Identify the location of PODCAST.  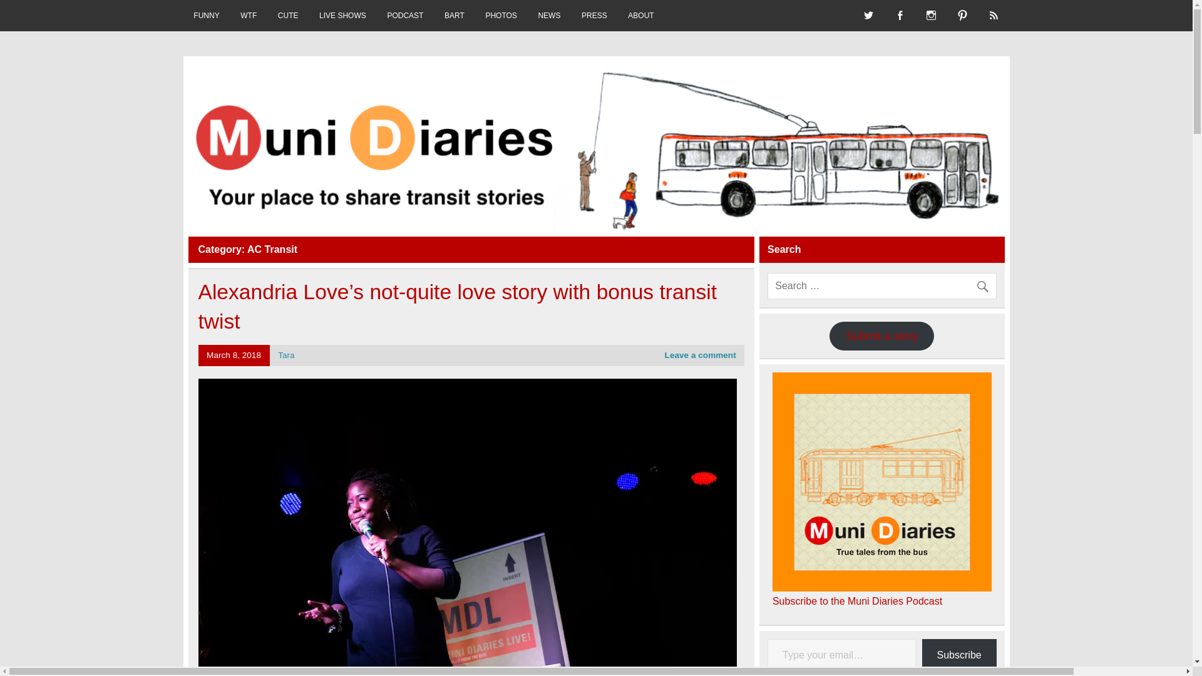
(406, 15).